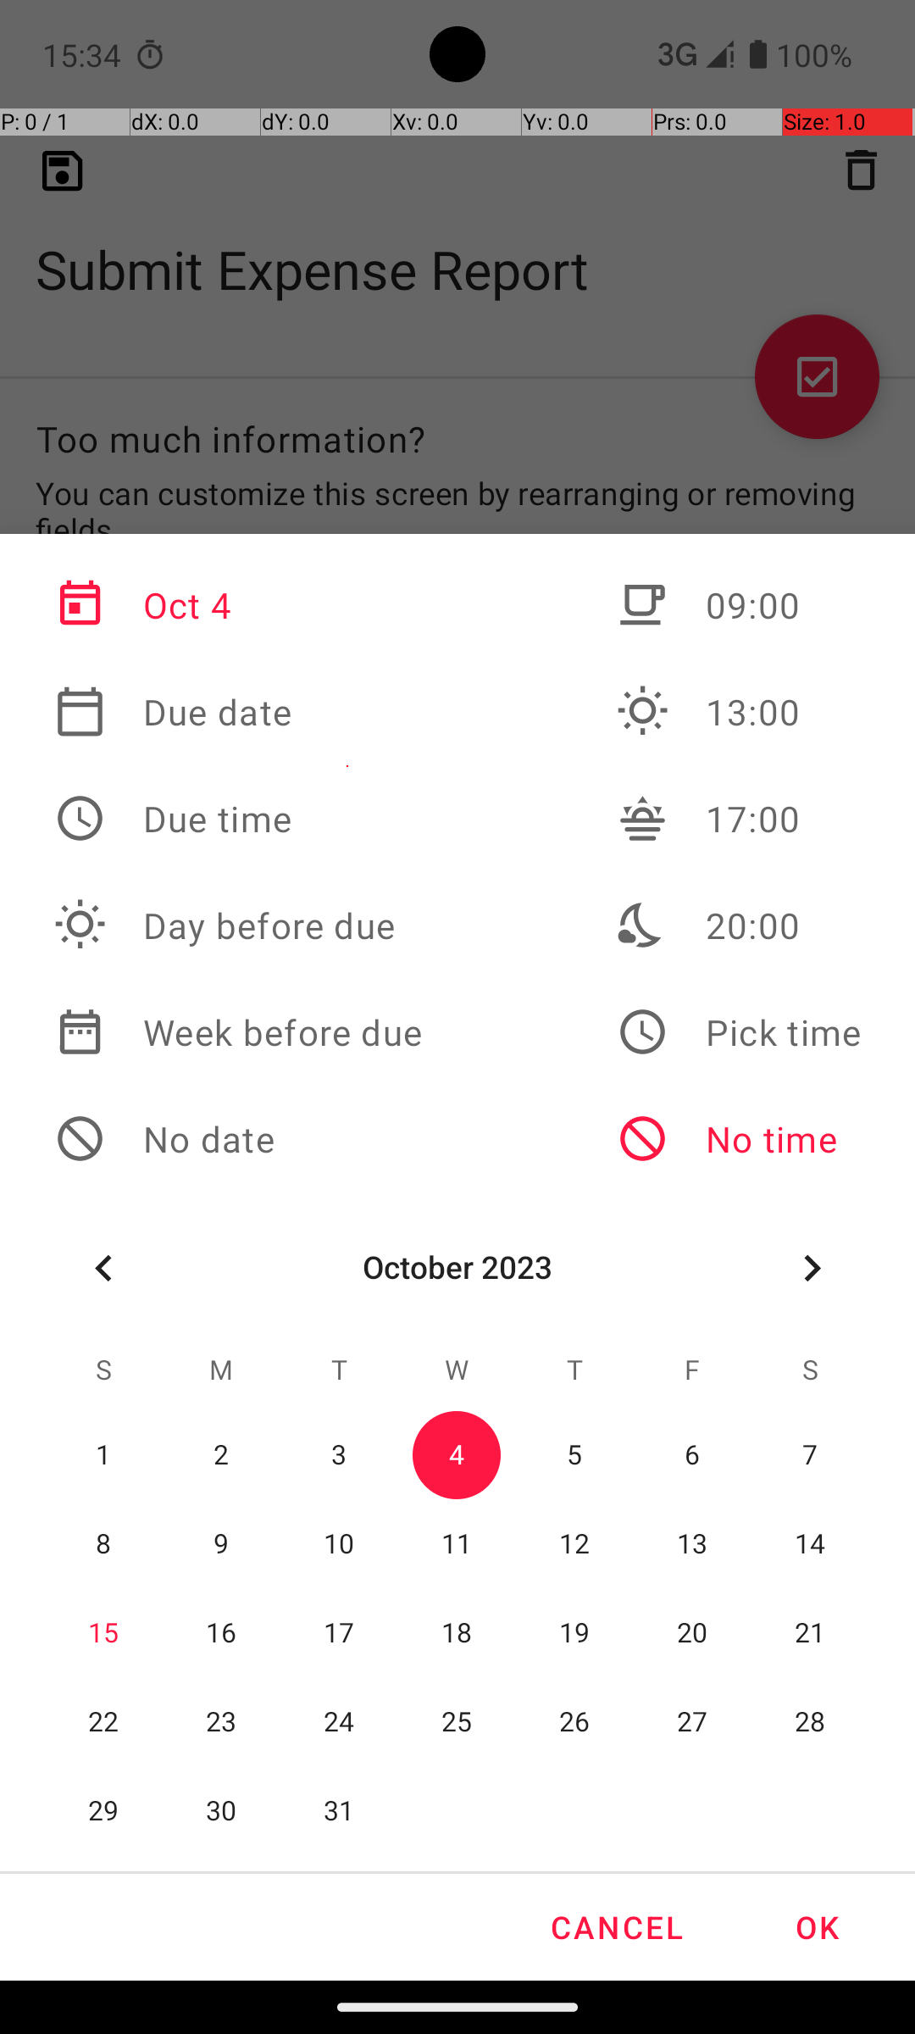 The height and width of the screenshot is (2034, 915). Describe the element at coordinates (238, 605) in the screenshot. I see `Oct 4` at that location.